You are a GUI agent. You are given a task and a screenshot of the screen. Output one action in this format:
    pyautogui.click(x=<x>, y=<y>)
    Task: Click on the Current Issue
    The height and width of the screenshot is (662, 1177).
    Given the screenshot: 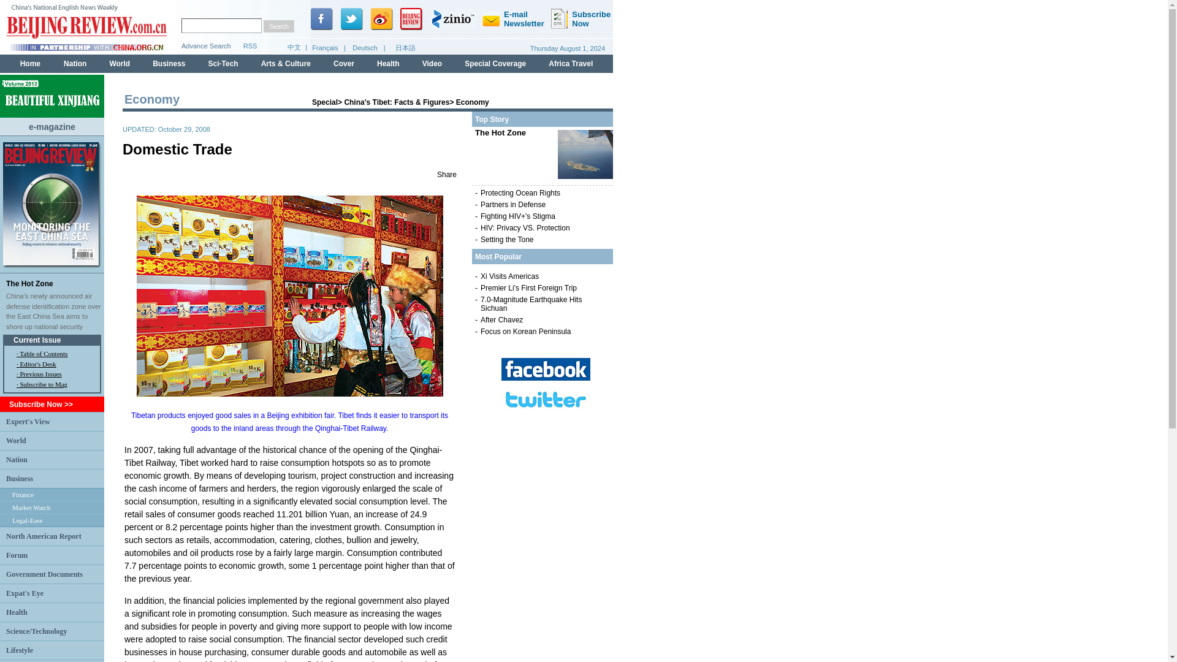 What is the action you would take?
    pyautogui.click(x=37, y=340)
    